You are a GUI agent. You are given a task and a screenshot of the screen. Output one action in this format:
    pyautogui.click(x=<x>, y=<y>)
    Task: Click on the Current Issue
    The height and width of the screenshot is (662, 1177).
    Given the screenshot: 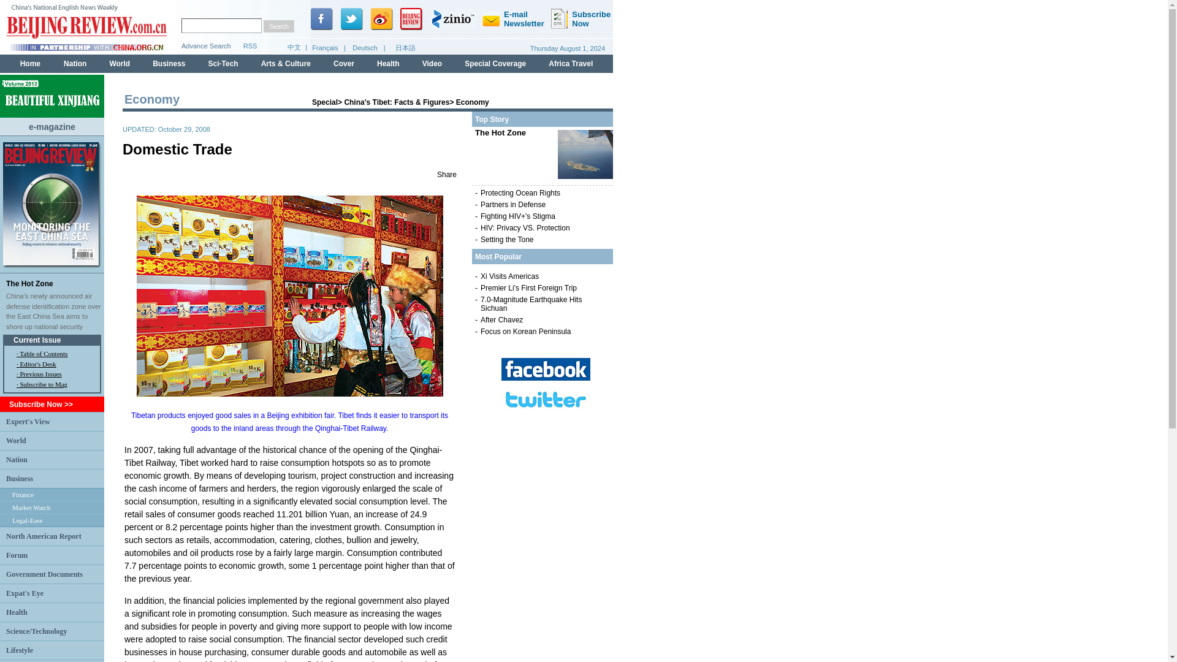 What is the action you would take?
    pyautogui.click(x=37, y=340)
    